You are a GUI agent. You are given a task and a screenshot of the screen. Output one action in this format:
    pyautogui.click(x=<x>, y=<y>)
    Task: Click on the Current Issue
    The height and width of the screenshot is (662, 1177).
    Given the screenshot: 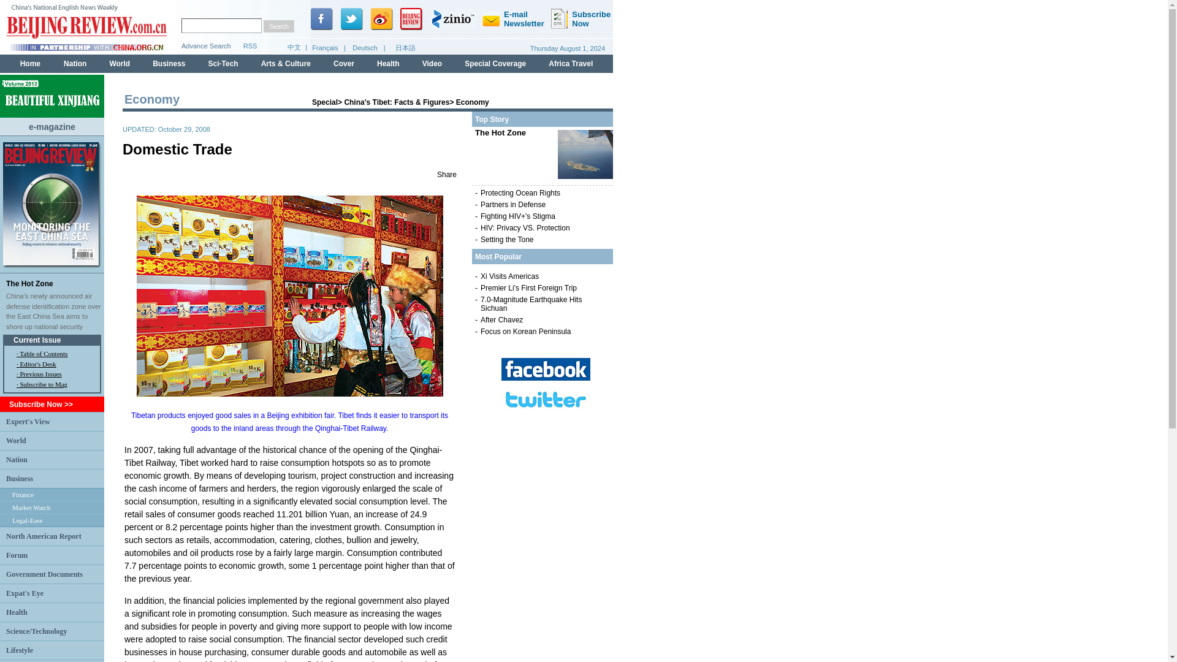 What is the action you would take?
    pyautogui.click(x=37, y=340)
    